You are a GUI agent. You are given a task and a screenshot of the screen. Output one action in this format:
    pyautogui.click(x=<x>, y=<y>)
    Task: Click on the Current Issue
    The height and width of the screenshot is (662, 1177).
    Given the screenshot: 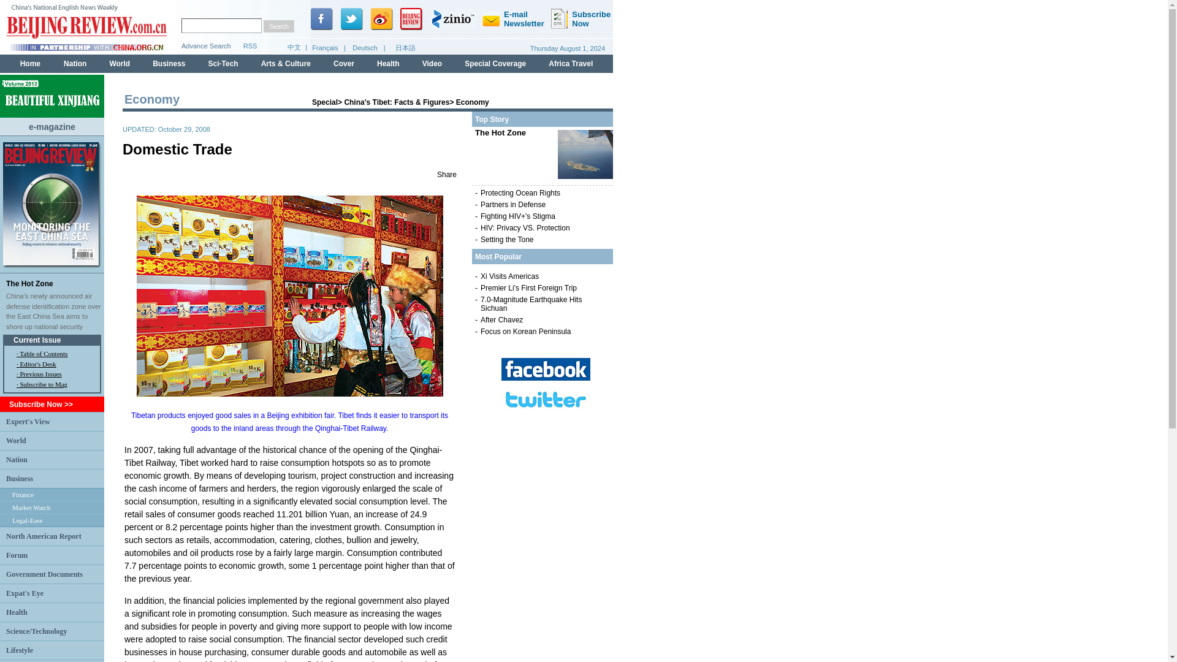 What is the action you would take?
    pyautogui.click(x=37, y=340)
    